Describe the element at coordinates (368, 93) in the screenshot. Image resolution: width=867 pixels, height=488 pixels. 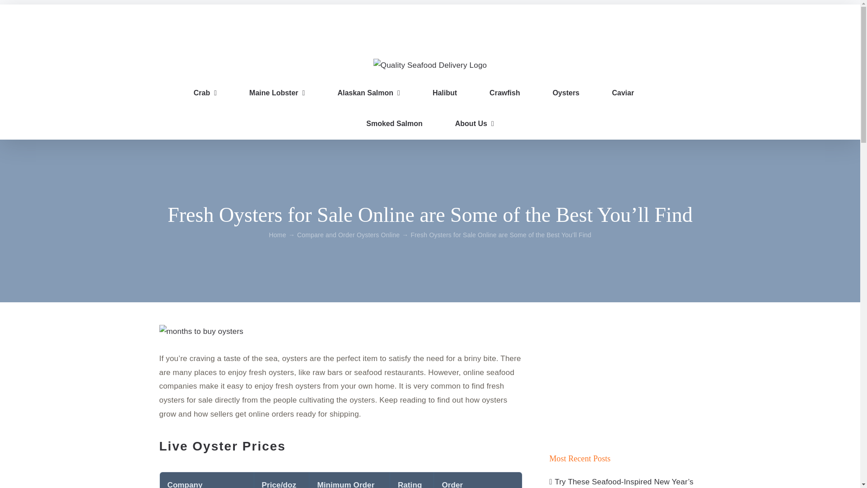
I see `Alaskan Salmon` at that location.